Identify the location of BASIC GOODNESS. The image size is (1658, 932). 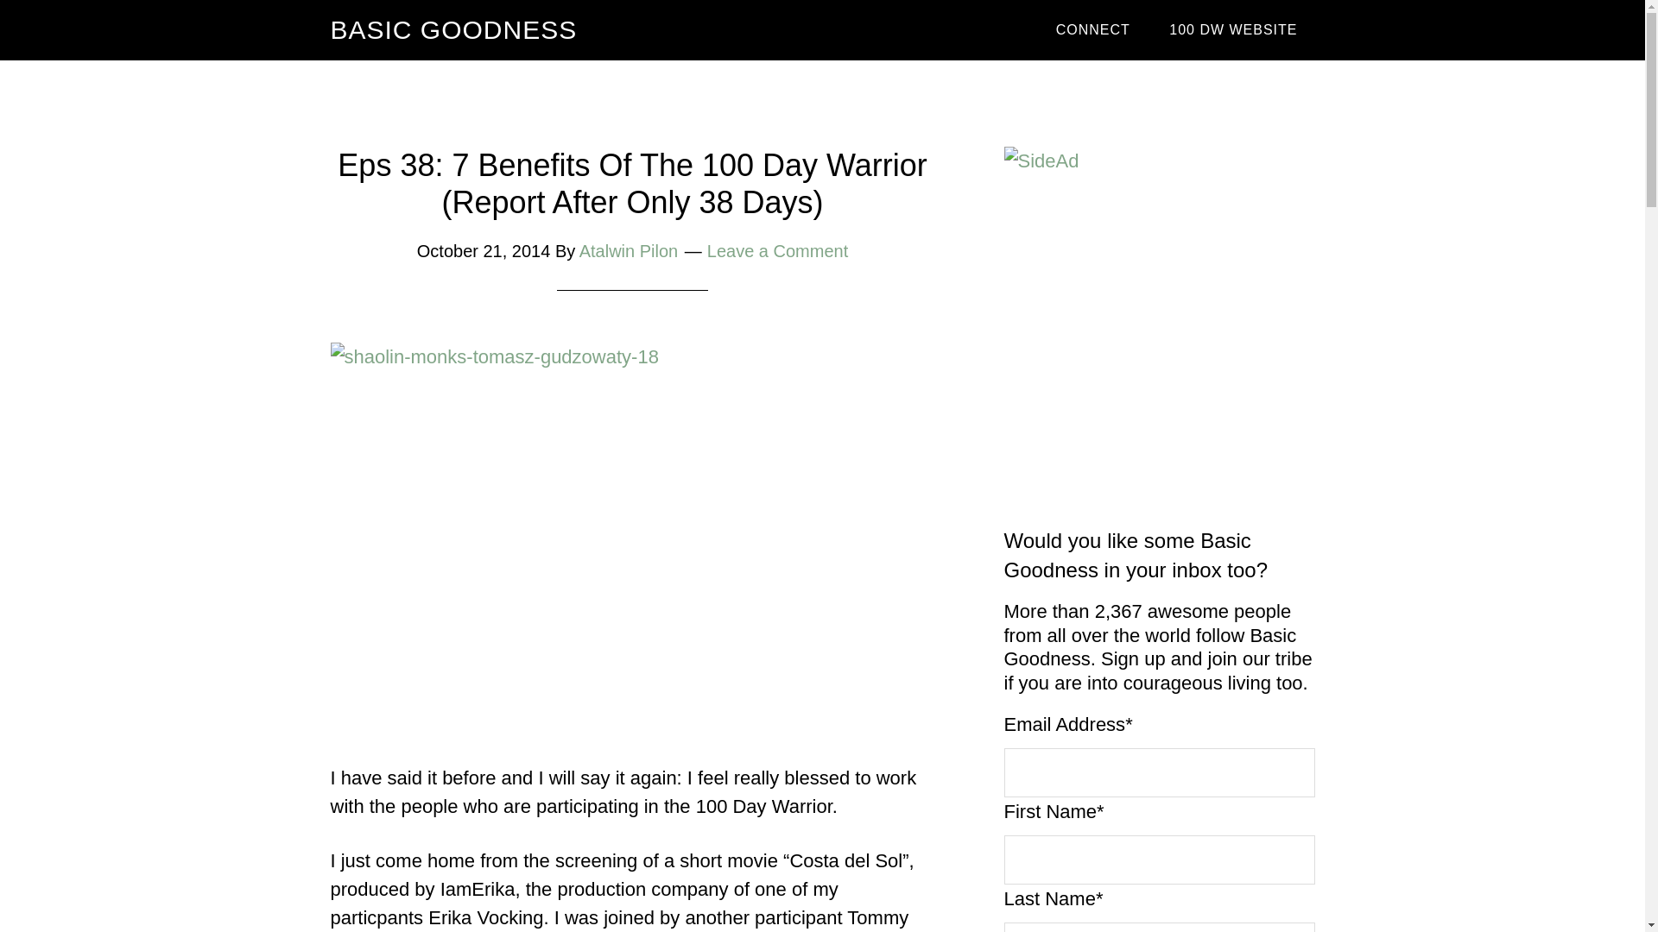
(453, 29).